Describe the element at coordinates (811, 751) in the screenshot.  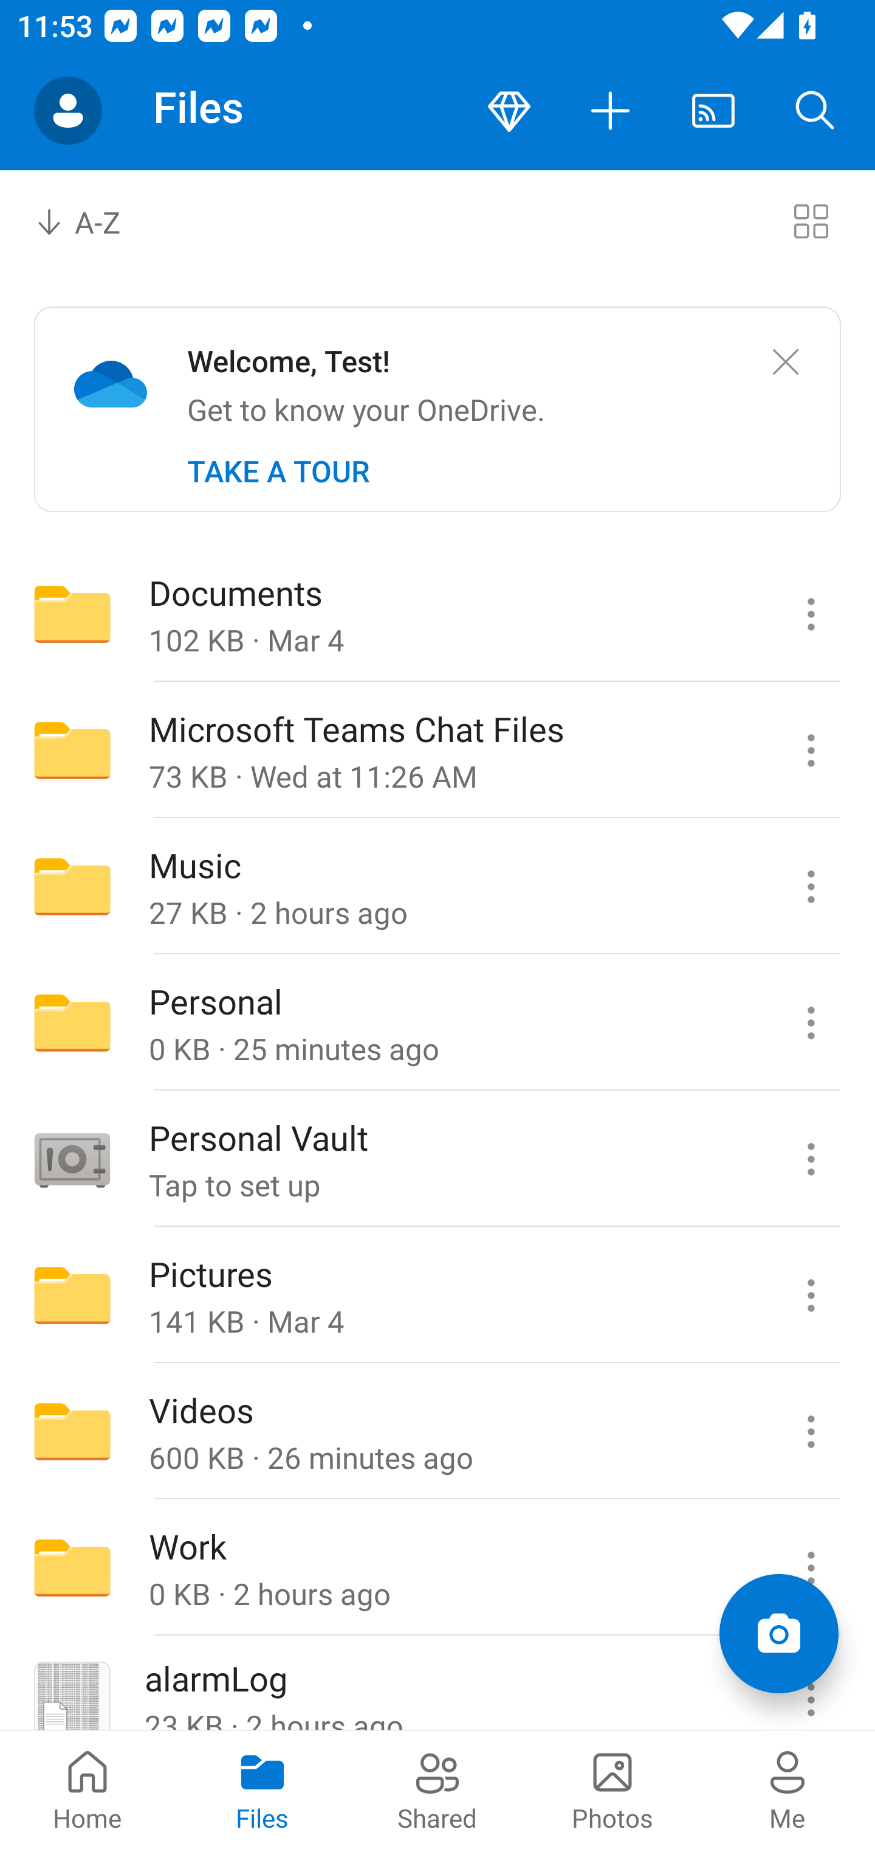
I see `Microsoft Teams Chat Files commands` at that location.